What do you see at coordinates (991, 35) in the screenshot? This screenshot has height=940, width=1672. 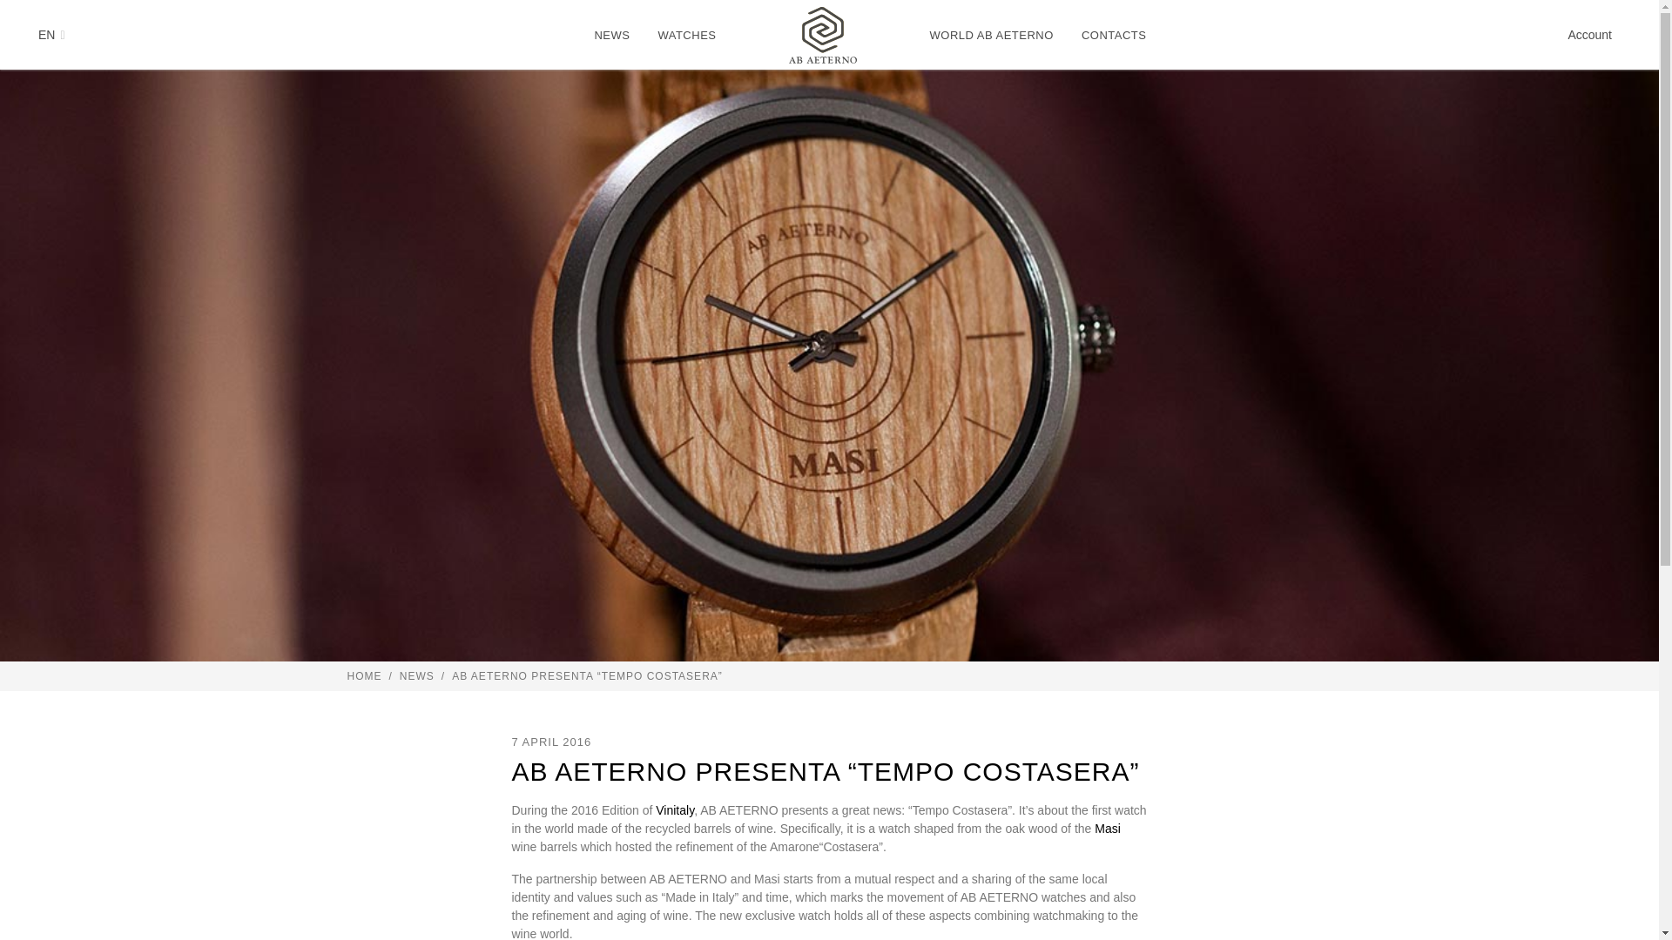 I see `WORLD AB AETERNO` at bounding box center [991, 35].